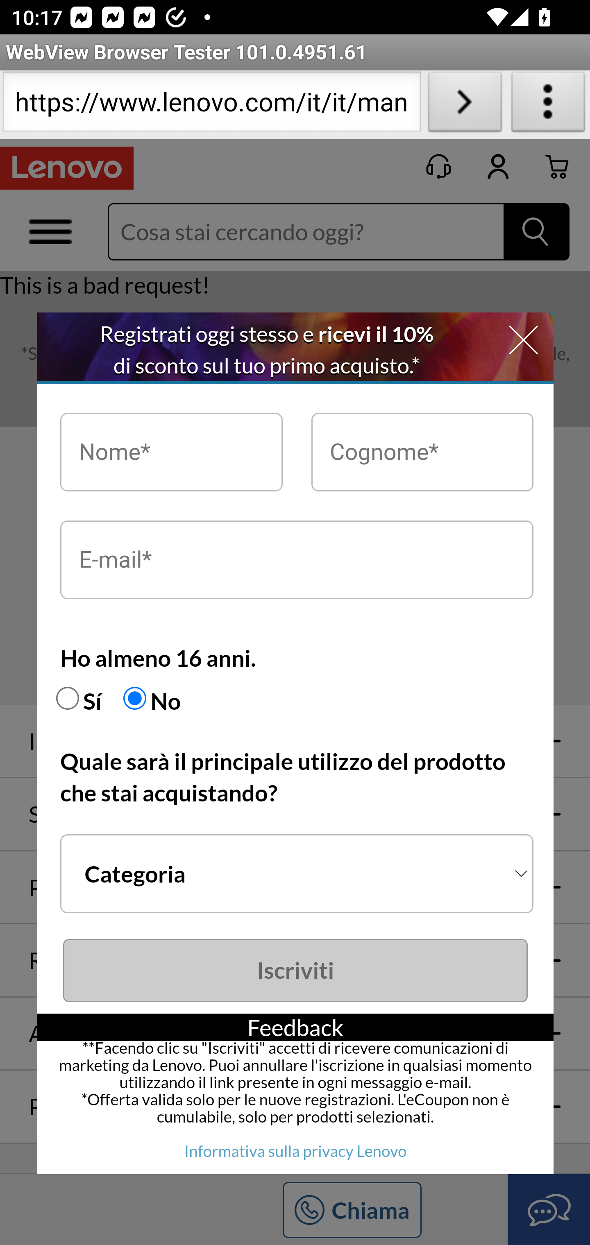  Describe the element at coordinates (523, 342) in the screenshot. I see `close_icon` at that location.